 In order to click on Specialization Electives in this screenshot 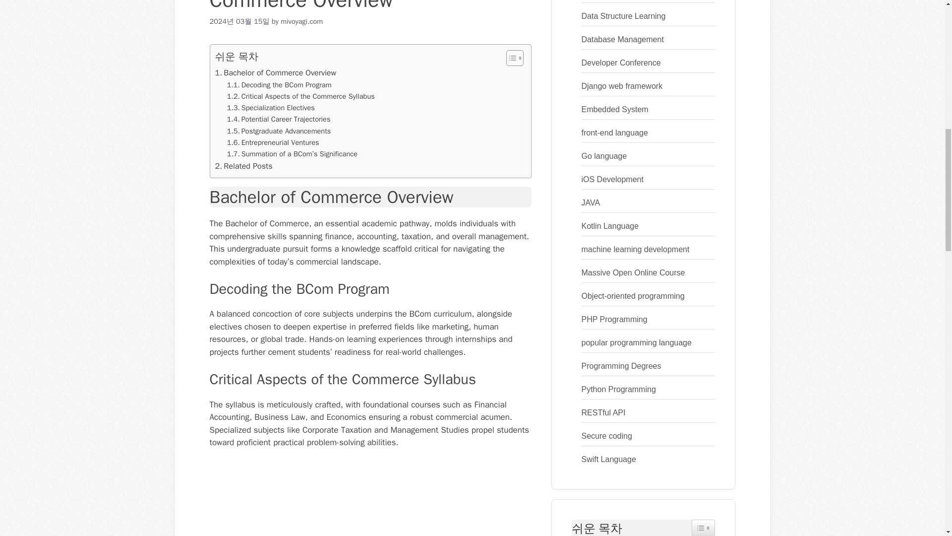, I will do `click(271, 108)`.